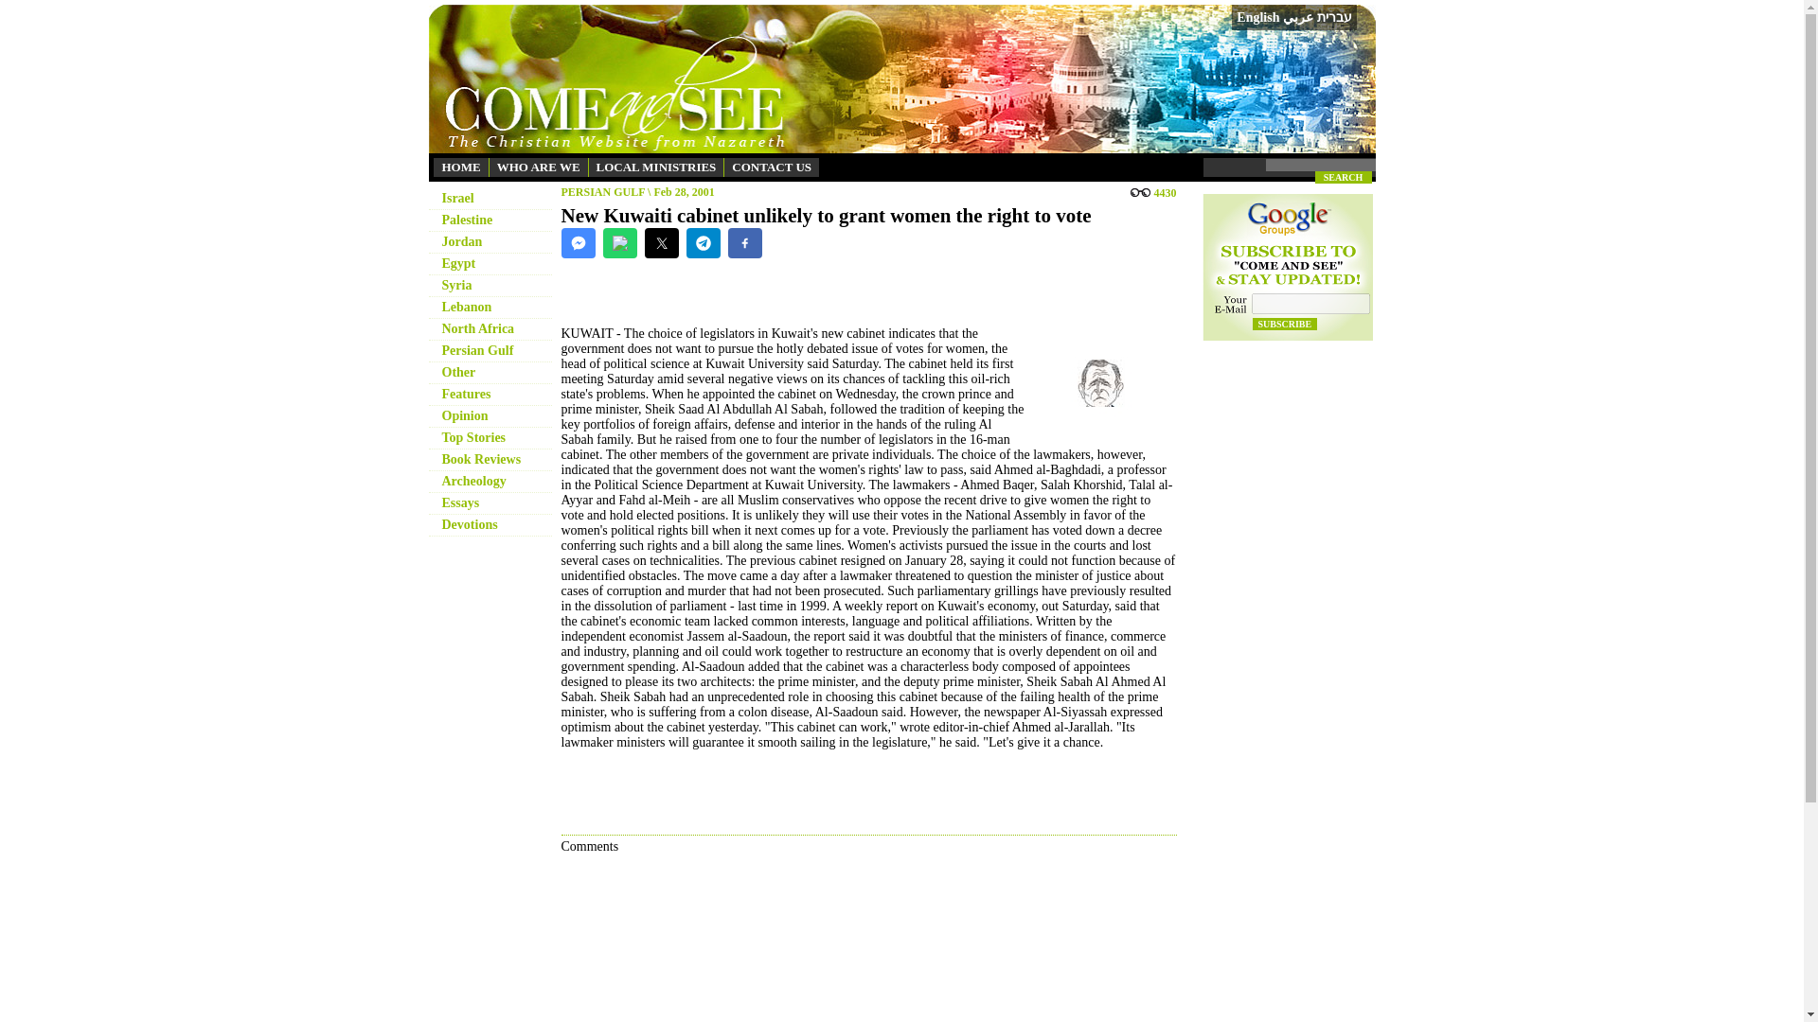 This screenshot has height=1022, width=1818. Describe the element at coordinates (1284, 324) in the screenshot. I see `SUBSCRIBE` at that location.